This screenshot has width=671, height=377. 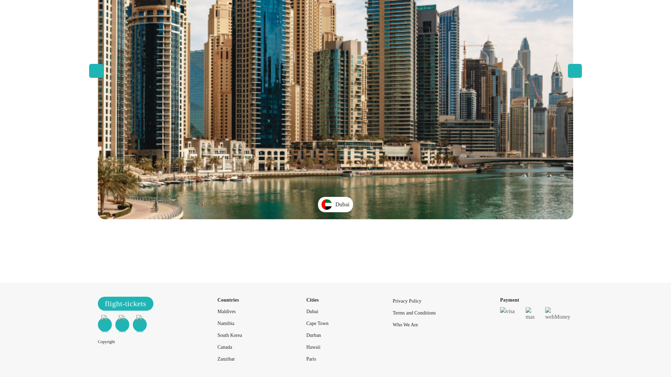 What do you see at coordinates (405, 325) in the screenshot?
I see `Who We Are` at bounding box center [405, 325].